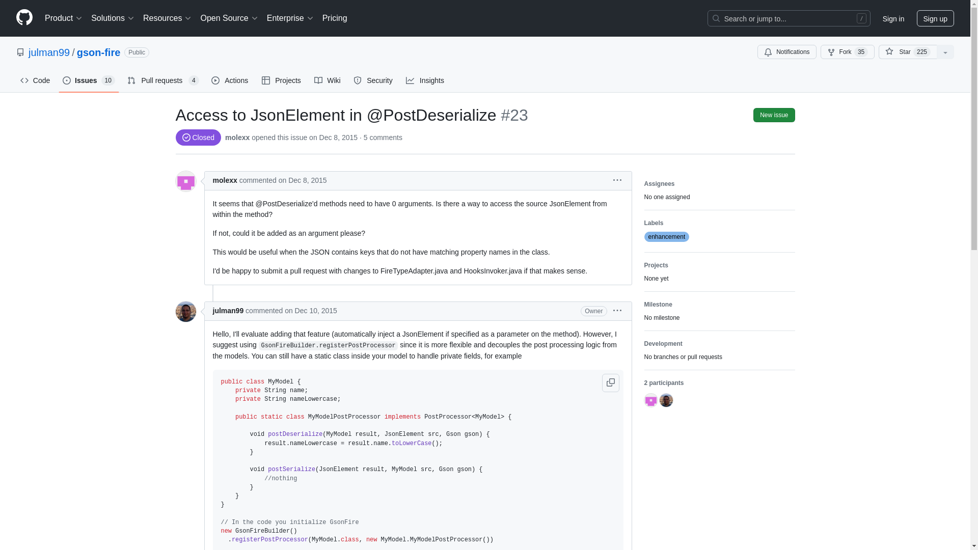 The image size is (978, 550). Describe the element at coordinates (229, 18) in the screenshot. I see `Open Source` at that location.